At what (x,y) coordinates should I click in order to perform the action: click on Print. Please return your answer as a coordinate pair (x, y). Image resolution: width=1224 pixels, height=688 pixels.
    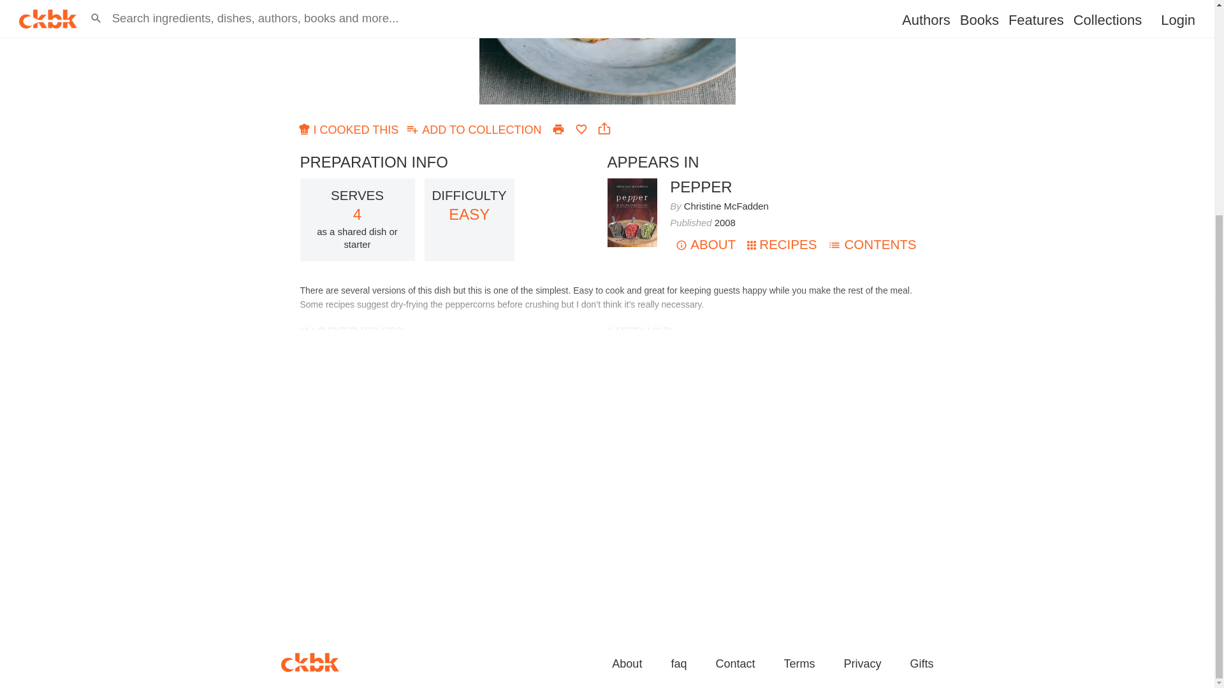
    Looking at the image, I should click on (558, 129).